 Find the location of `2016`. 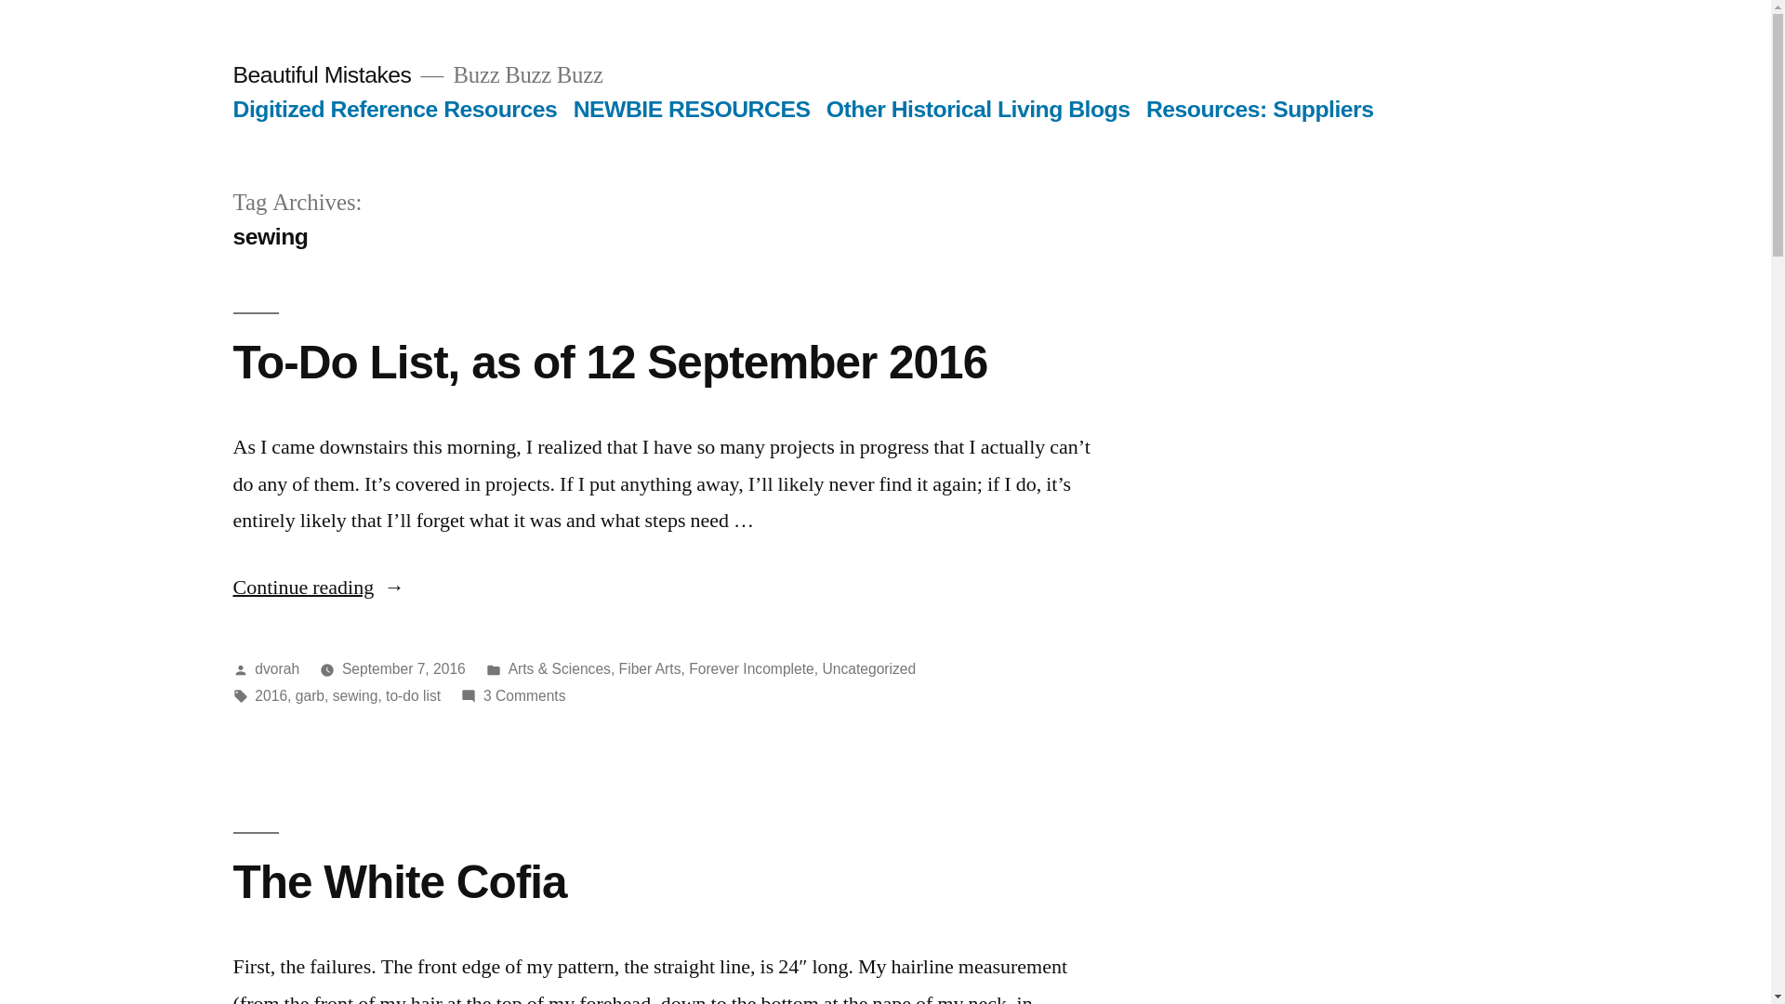

2016 is located at coordinates (271, 695).